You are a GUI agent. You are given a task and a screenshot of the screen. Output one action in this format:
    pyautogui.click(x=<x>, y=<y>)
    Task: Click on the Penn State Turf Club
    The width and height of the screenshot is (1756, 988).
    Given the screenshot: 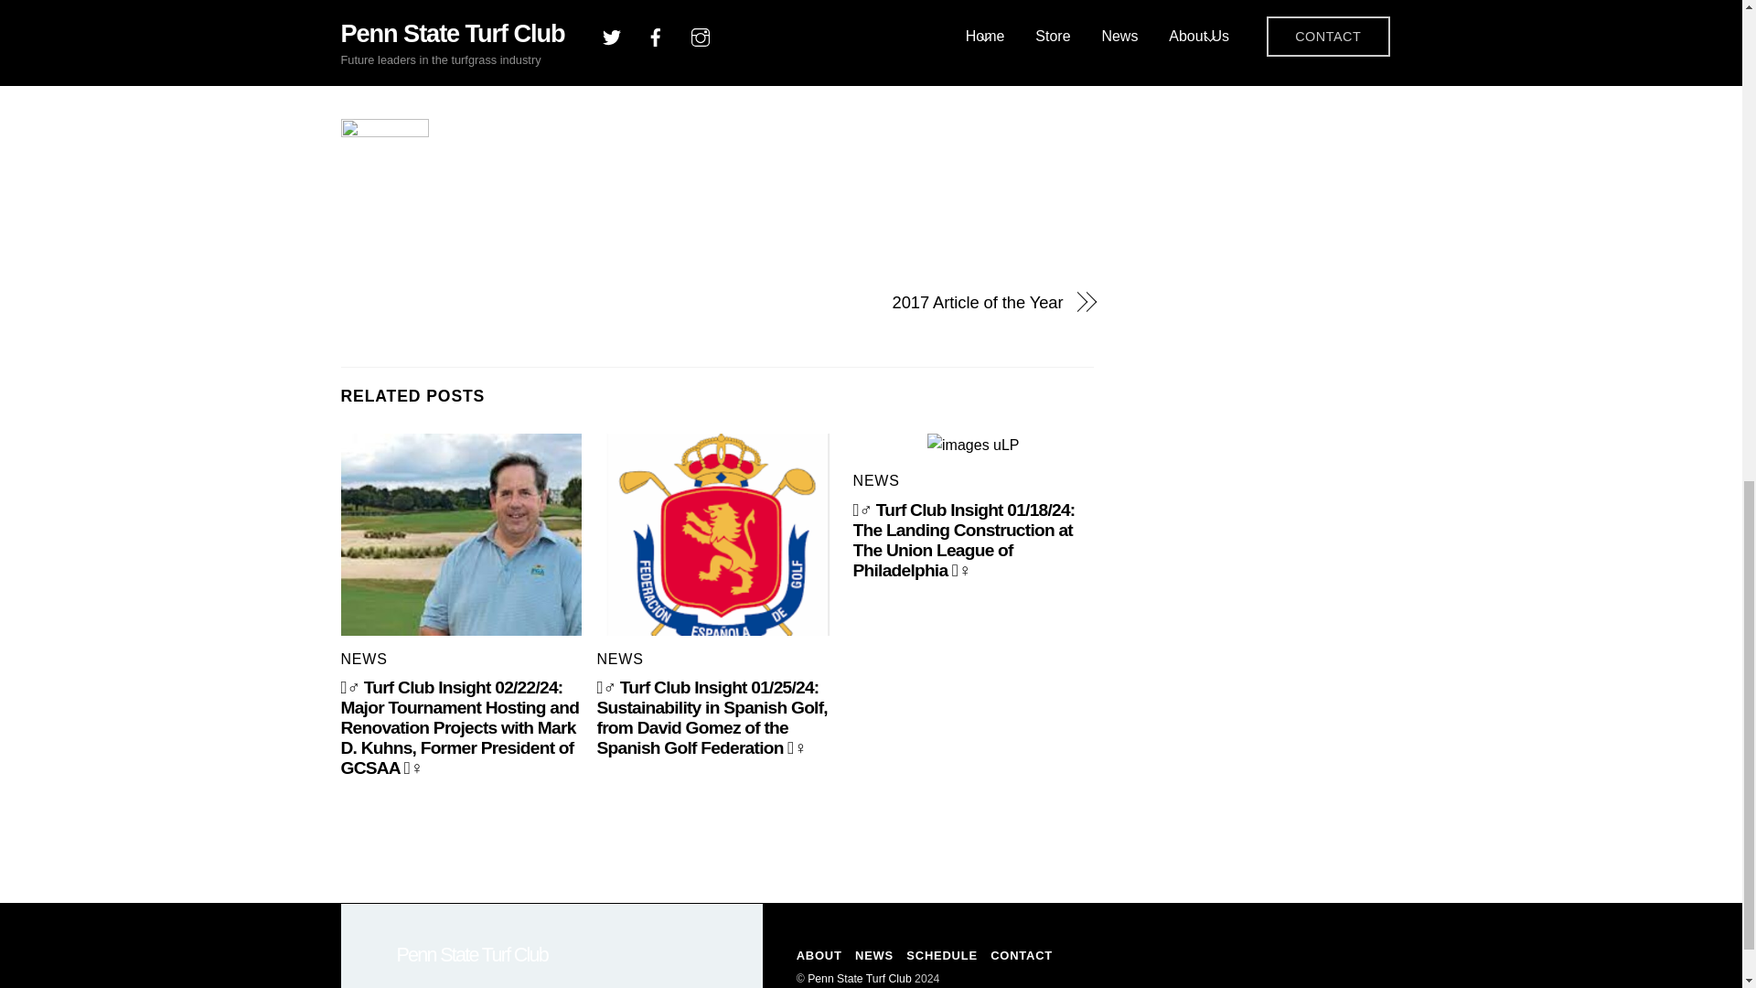 What is the action you would take?
    pyautogui.click(x=472, y=955)
    